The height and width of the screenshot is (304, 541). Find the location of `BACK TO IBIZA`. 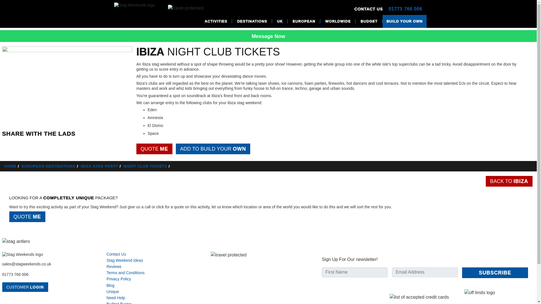

BACK TO IBIZA is located at coordinates (509, 181).